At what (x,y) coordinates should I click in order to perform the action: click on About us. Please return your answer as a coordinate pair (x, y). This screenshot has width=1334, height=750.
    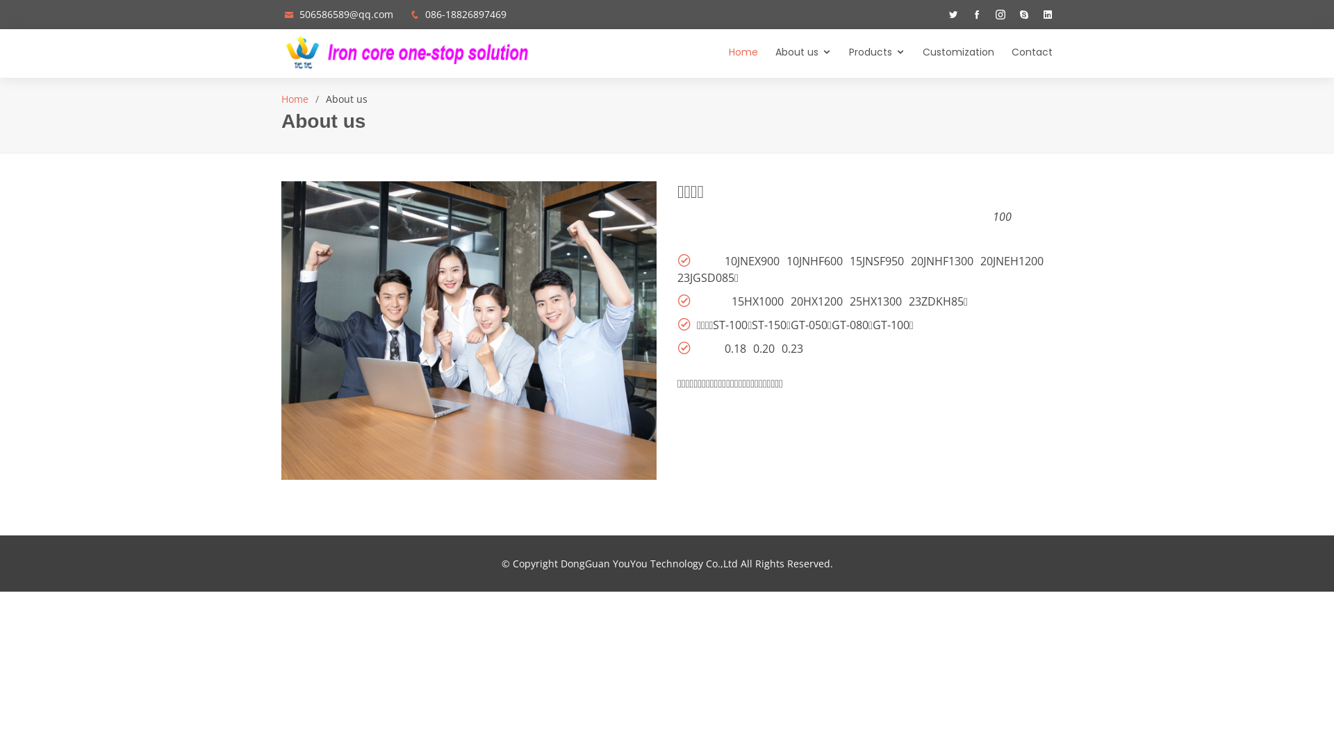
    Looking at the image, I should click on (795, 53).